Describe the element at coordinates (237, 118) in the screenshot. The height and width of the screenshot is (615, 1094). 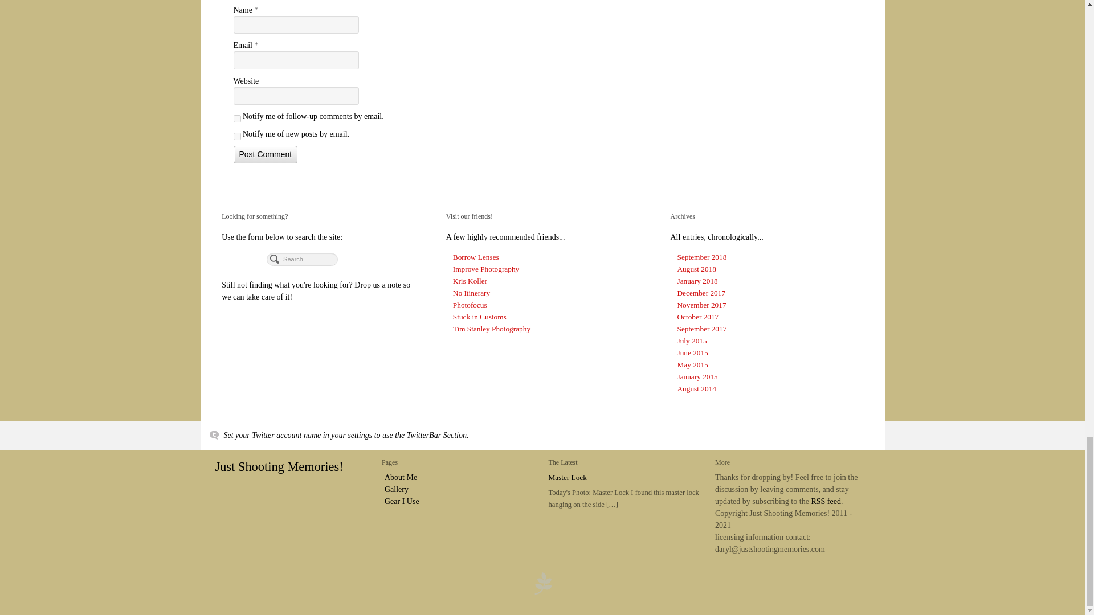
I see `subscribe` at that location.